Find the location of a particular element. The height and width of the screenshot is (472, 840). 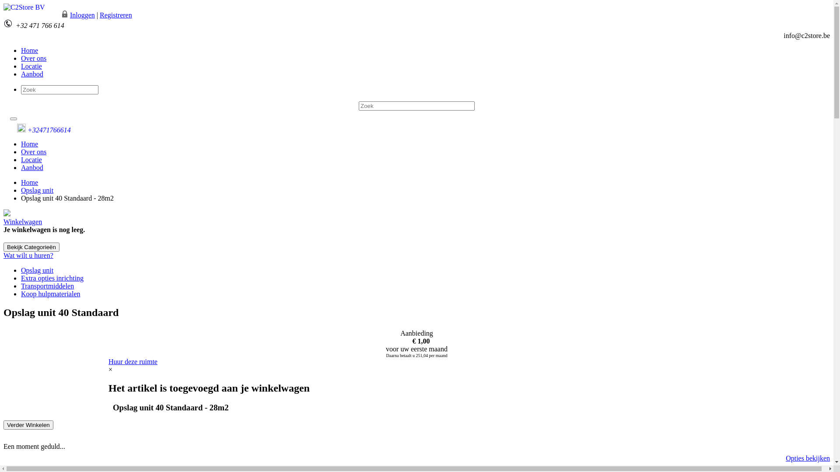

Winkelwagen (0) is located at coordinates (28, 15).